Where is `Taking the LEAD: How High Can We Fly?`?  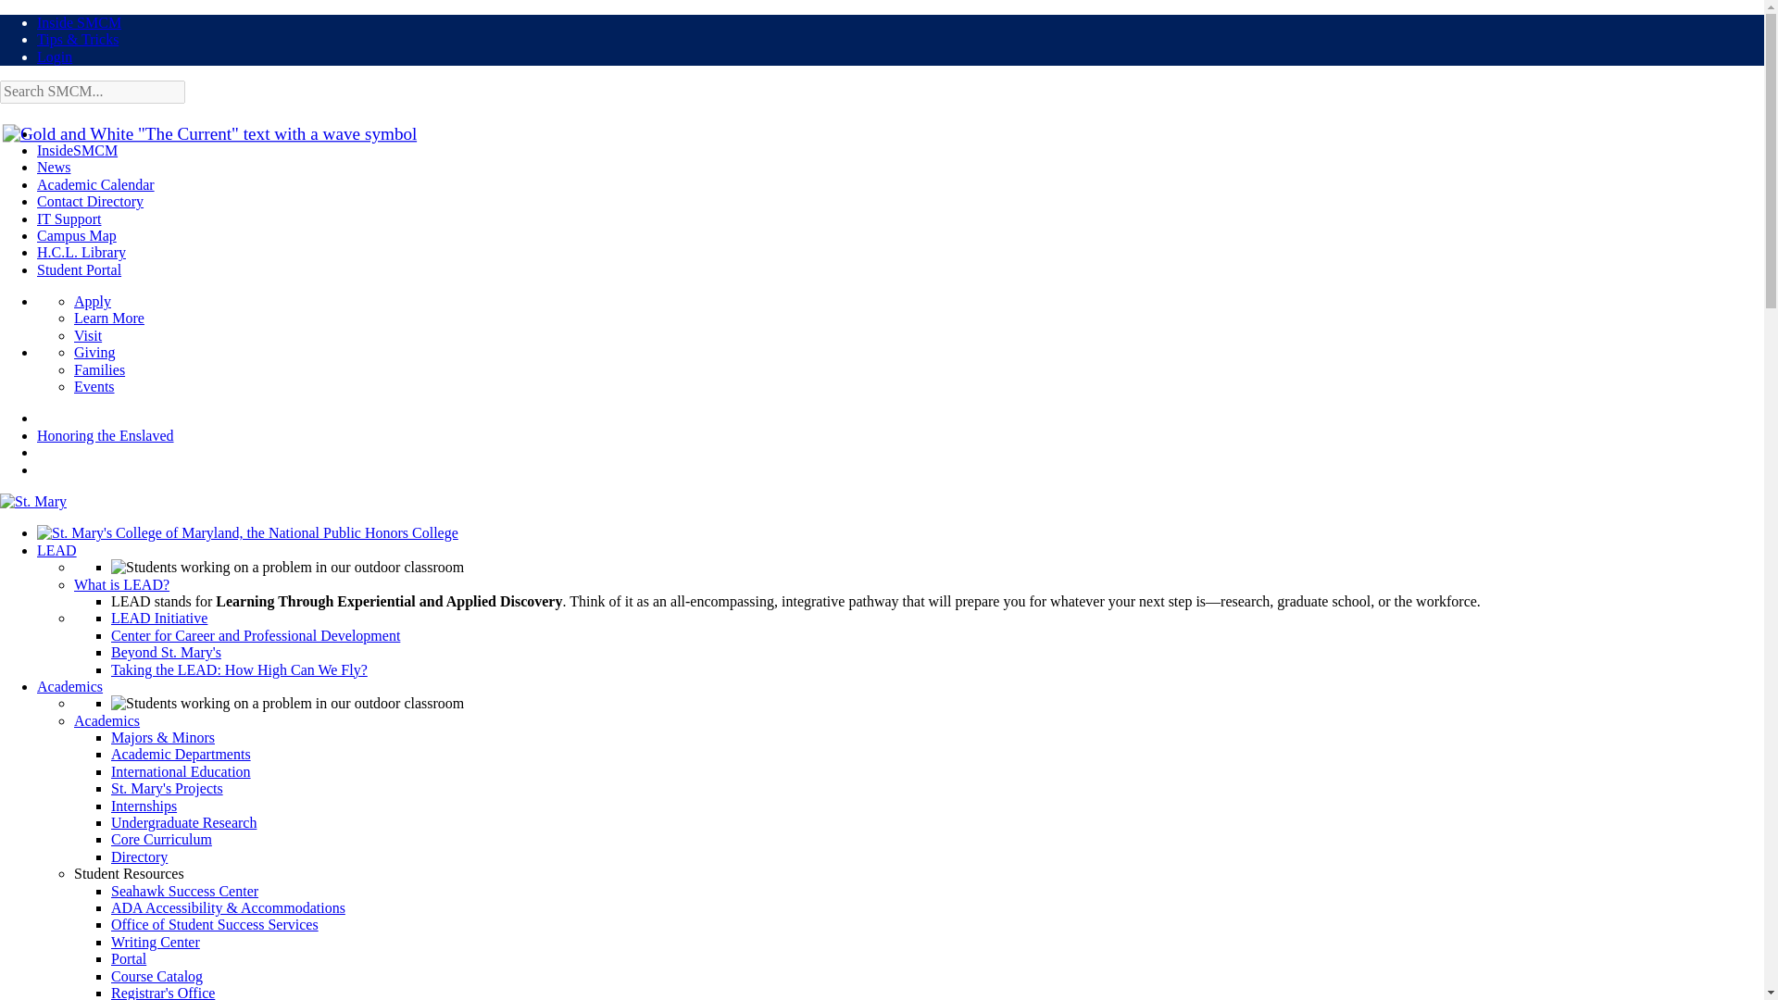
Taking the LEAD: How High Can We Fly? is located at coordinates (239, 669).